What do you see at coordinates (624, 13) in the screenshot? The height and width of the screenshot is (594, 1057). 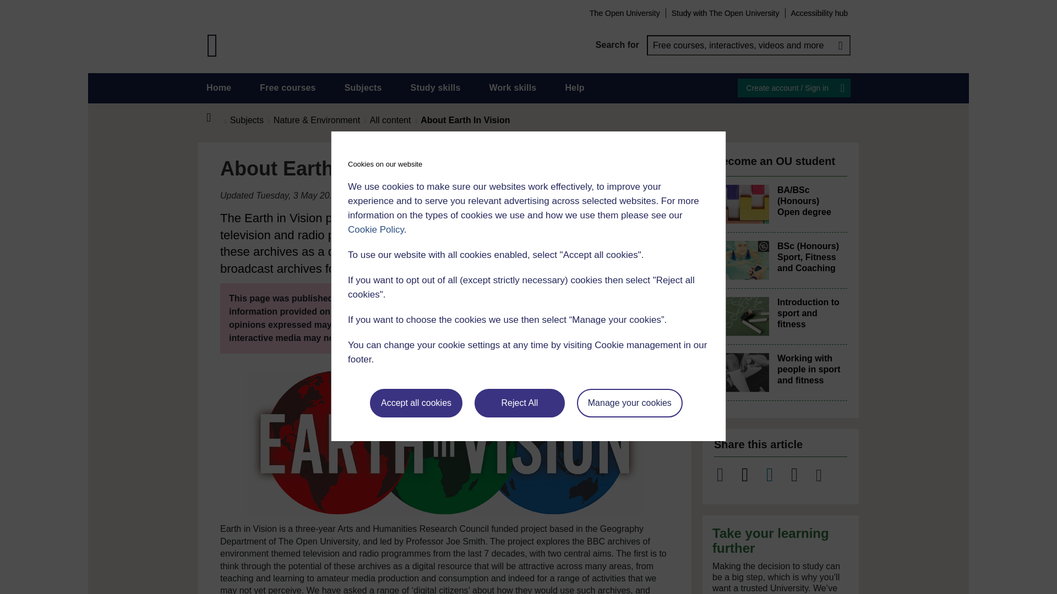 I see `The Open University` at bounding box center [624, 13].